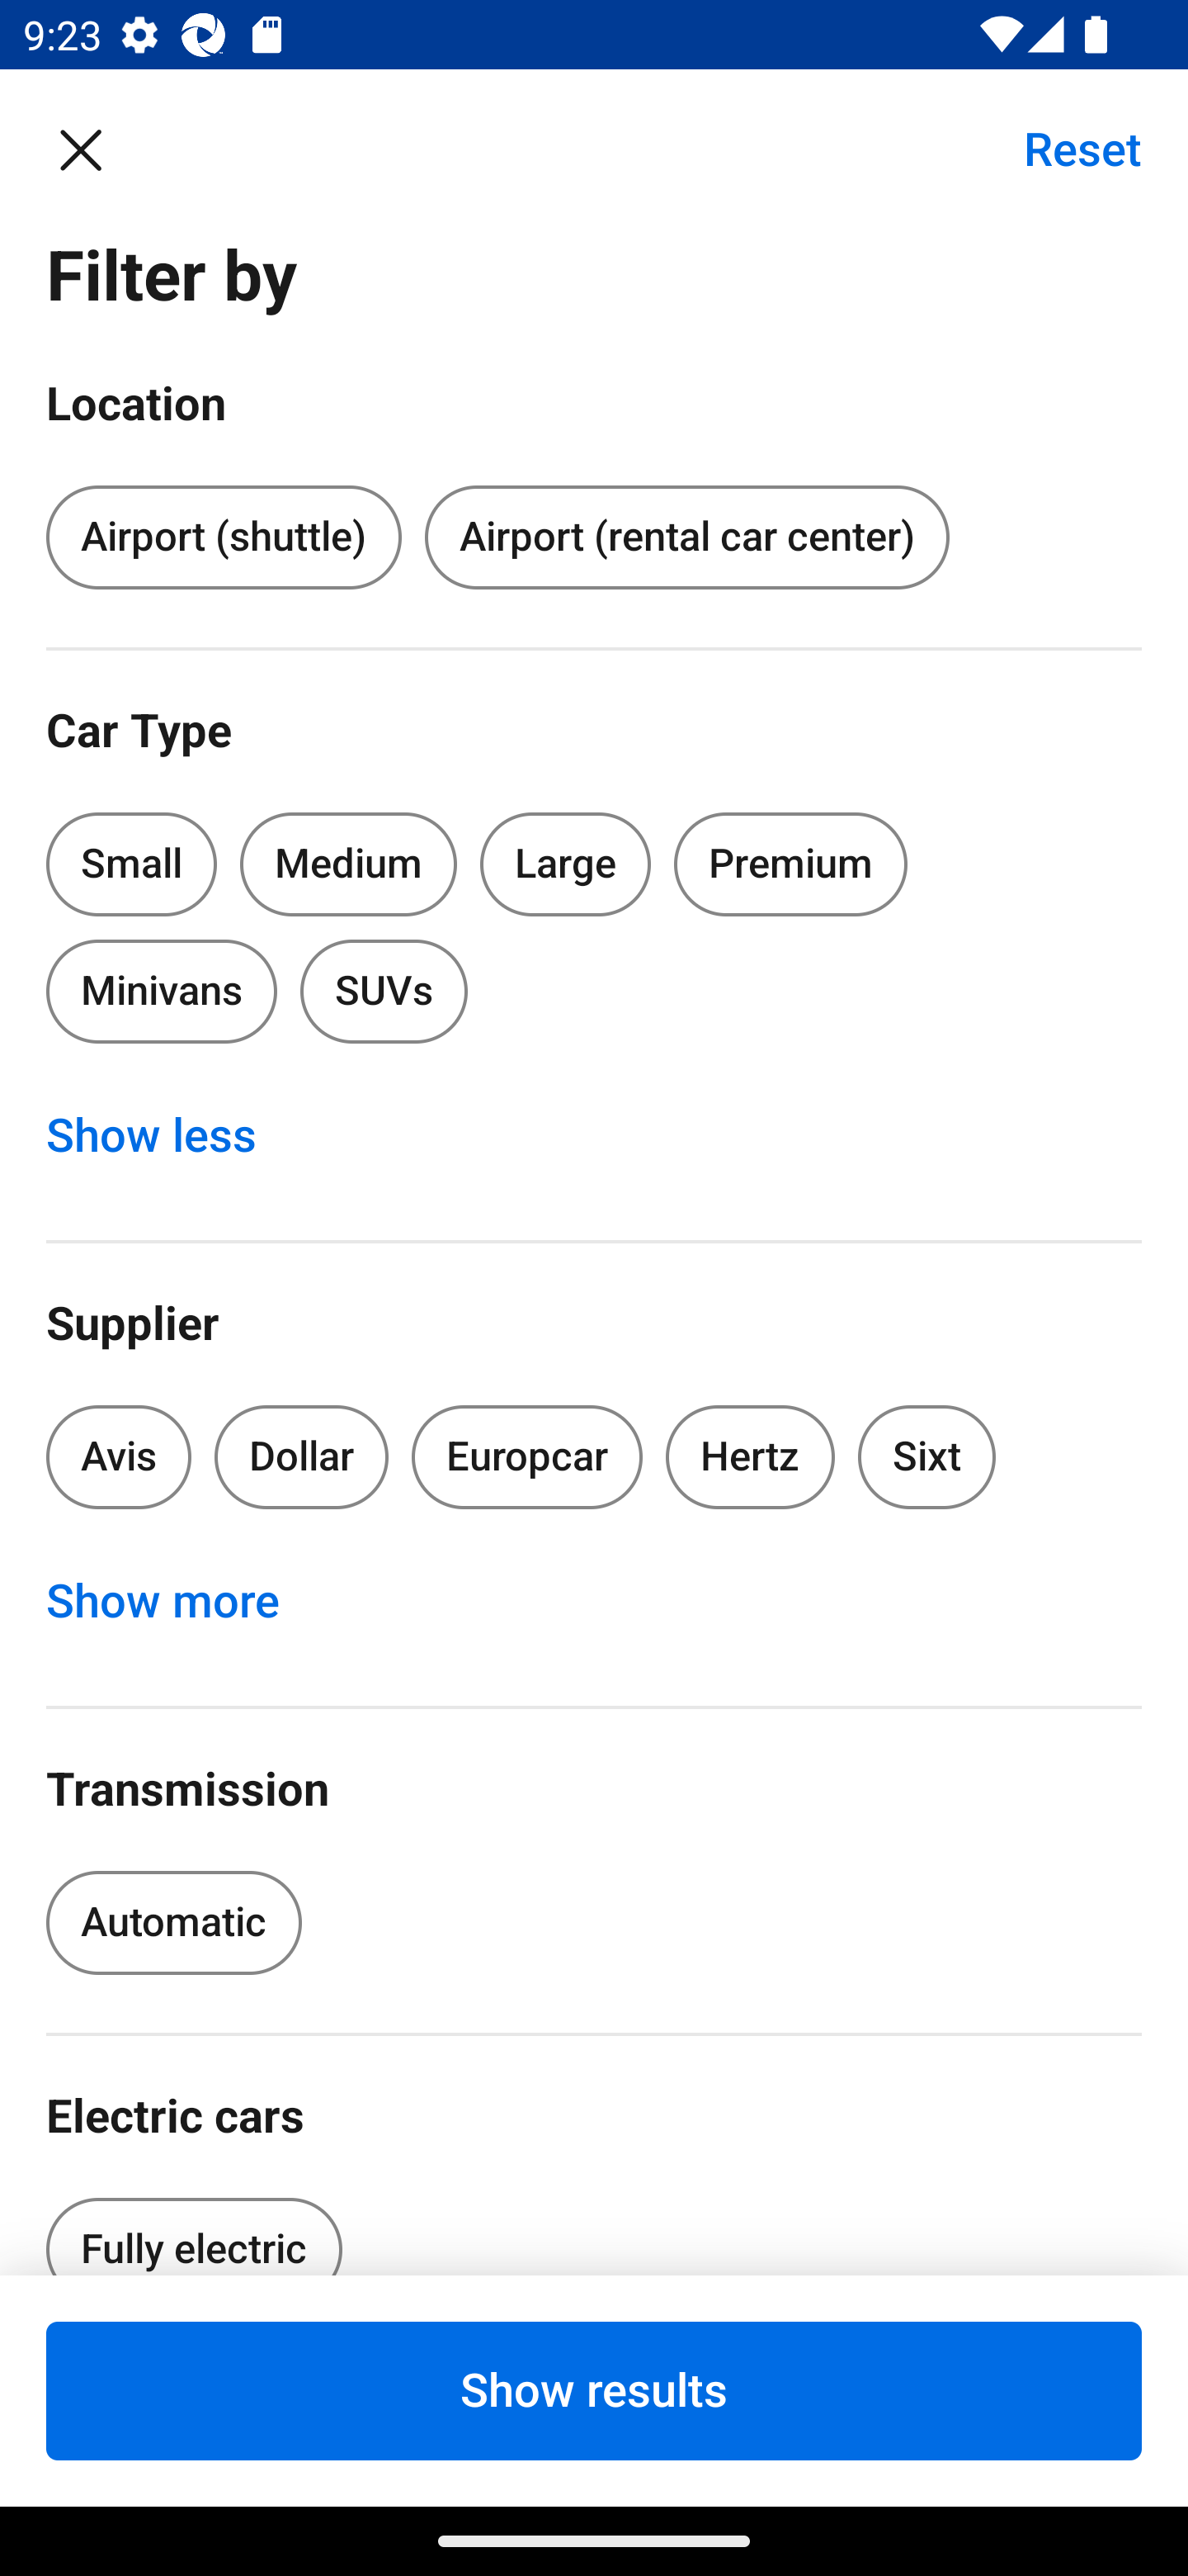  Describe the element at coordinates (348, 864) in the screenshot. I see `Medium` at that location.